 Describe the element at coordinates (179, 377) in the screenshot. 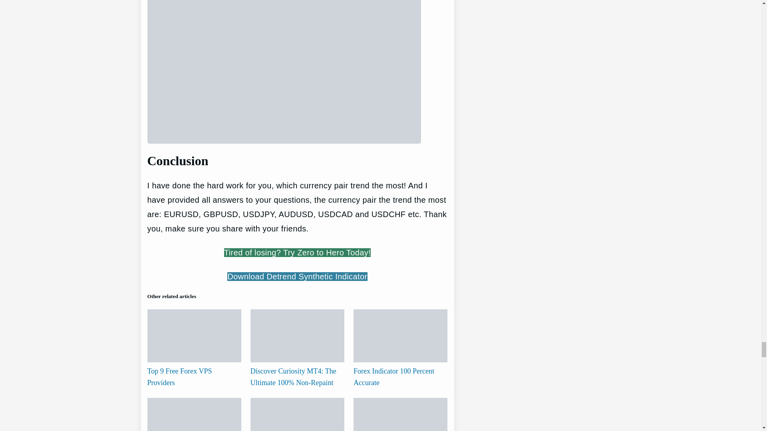

I see `Top 9 Free Forex VPS Providers` at that location.